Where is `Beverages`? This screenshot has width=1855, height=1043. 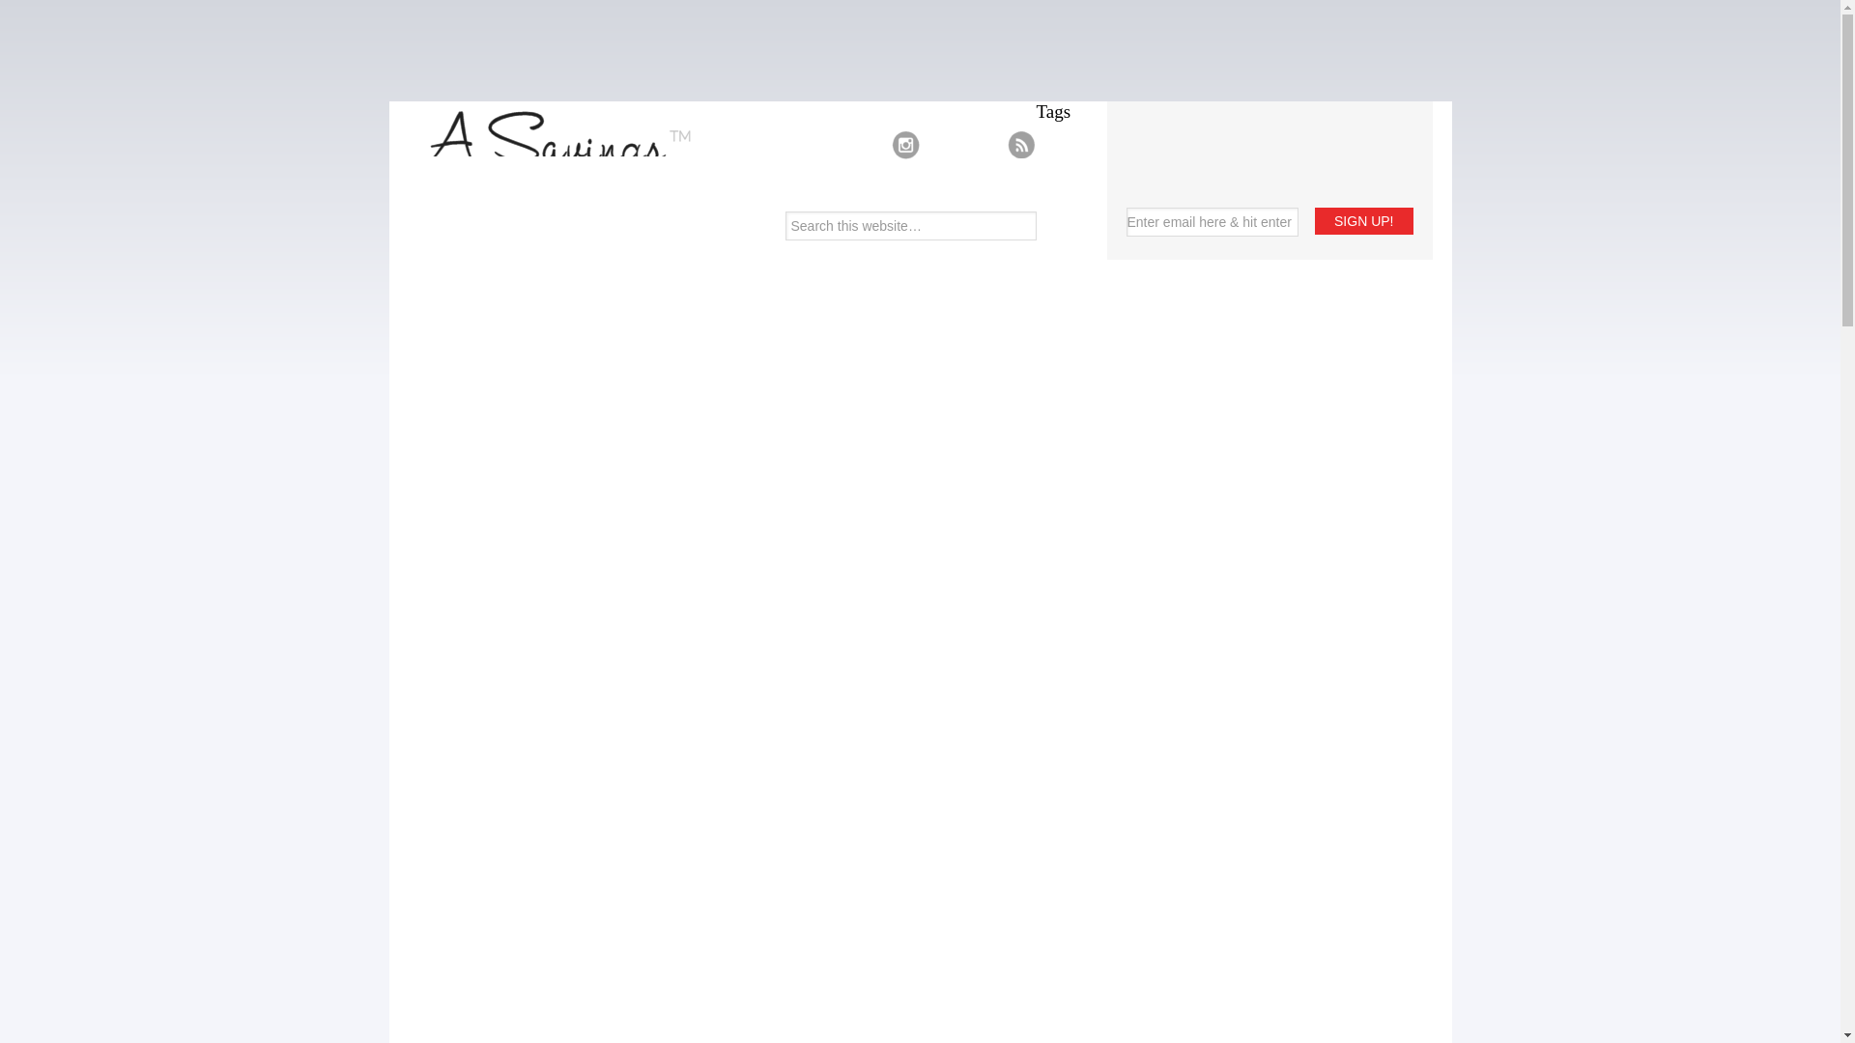 Beverages is located at coordinates (1103, 261).